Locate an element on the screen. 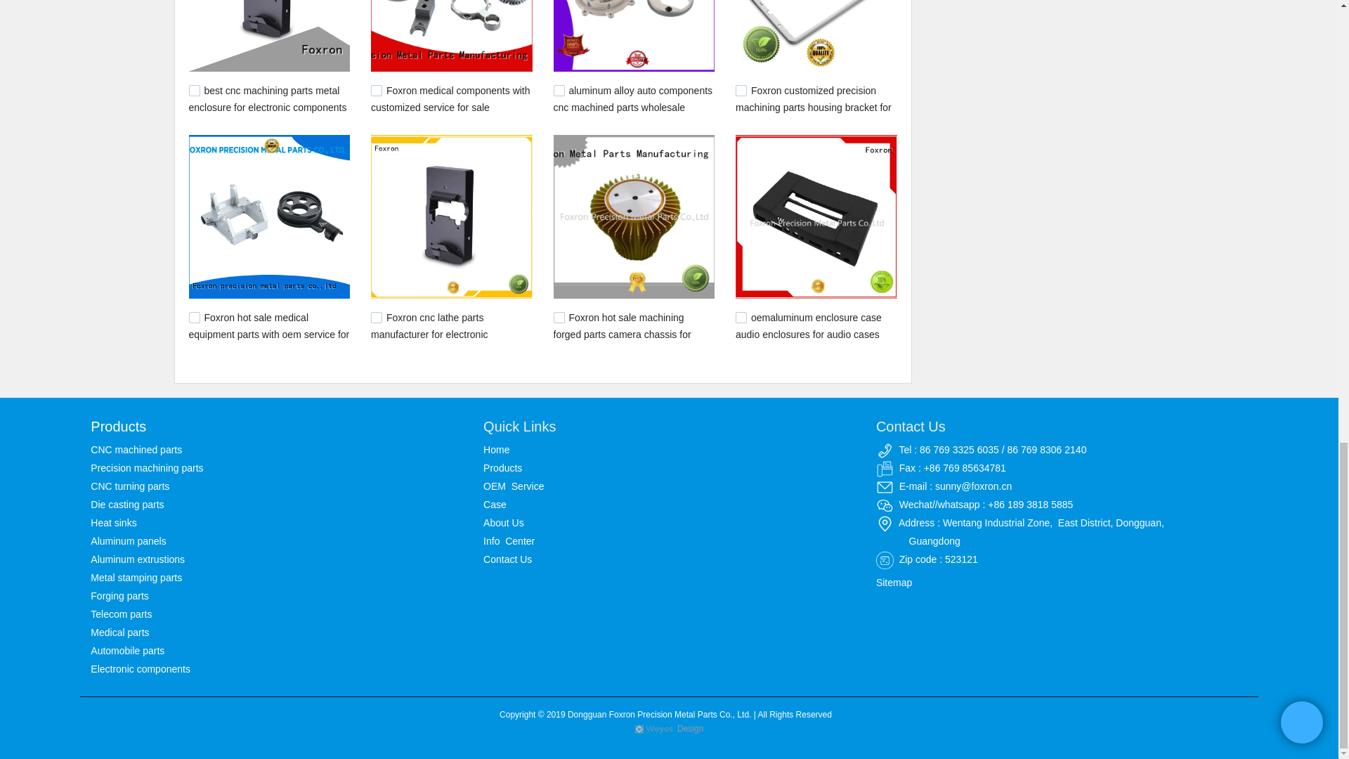  1838 is located at coordinates (194, 90).